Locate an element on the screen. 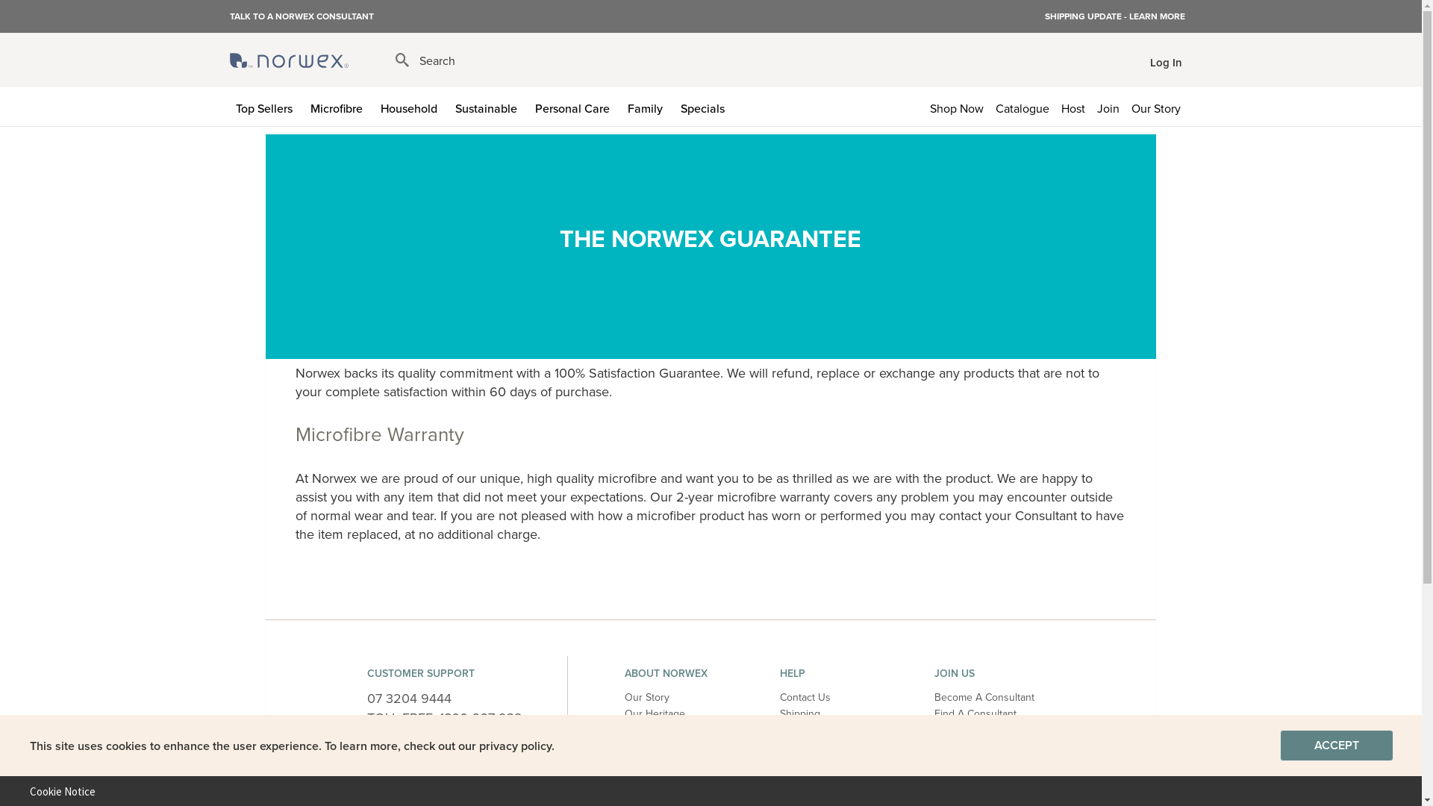 The height and width of the screenshot is (806, 1433). Cookie Notice is located at coordinates (57, 791).